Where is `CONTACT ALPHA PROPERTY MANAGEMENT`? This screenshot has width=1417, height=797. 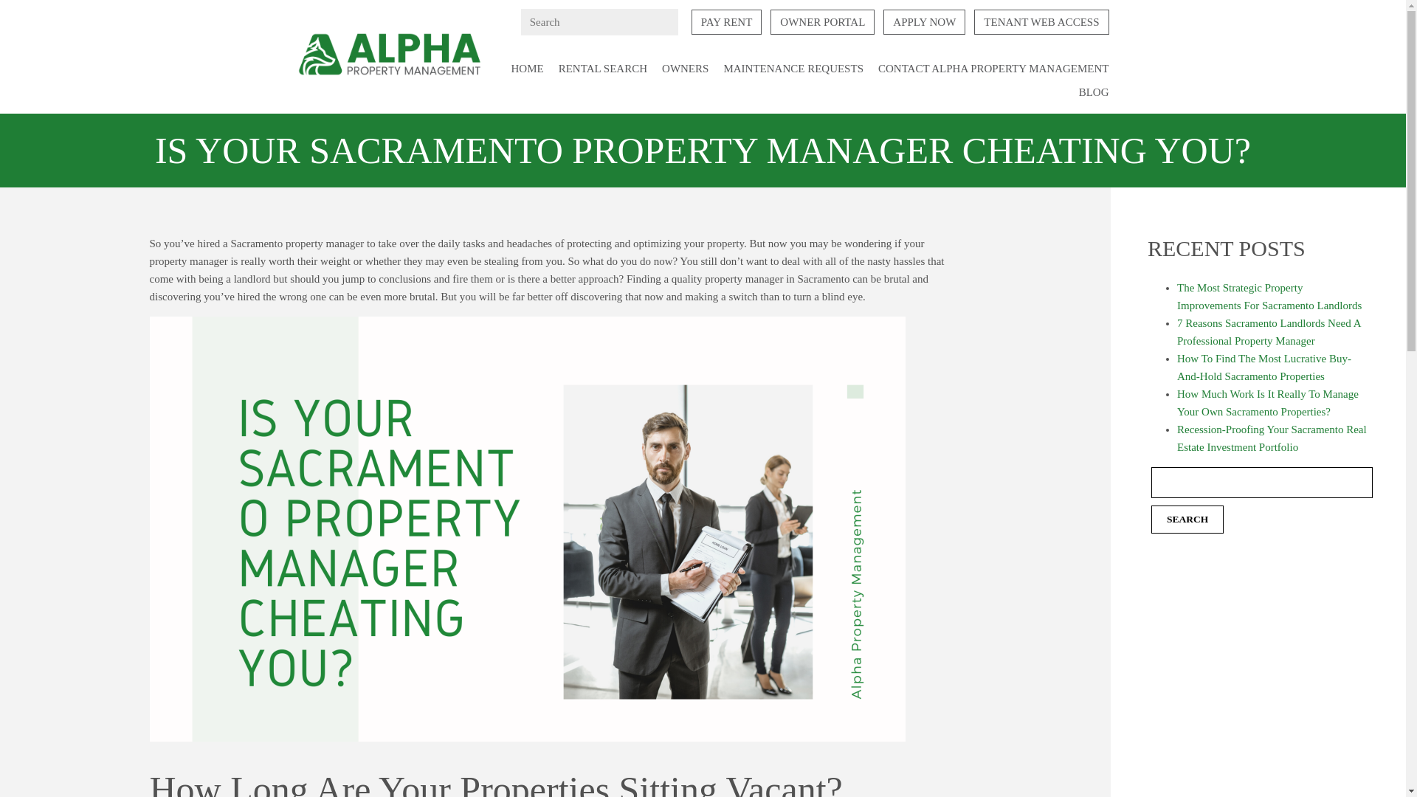
CONTACT ALPHA PROPERTY MANAGEMENT is located at coordinates (993, 69).